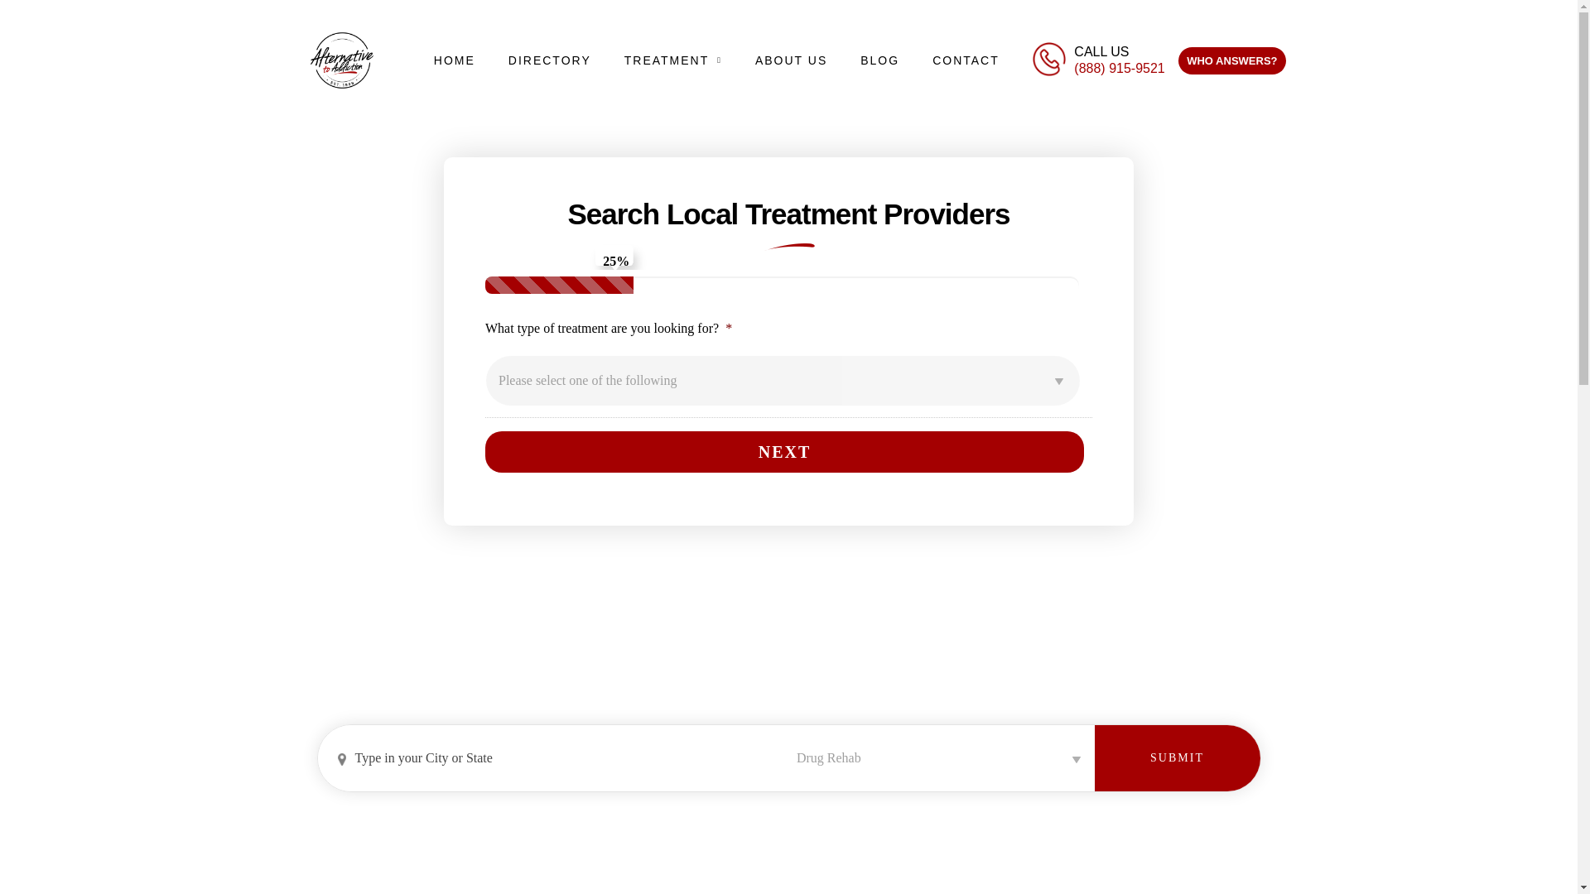 The image size is (1590, 894). What do you see at coordinates (1178, 757) in the screenshot?
I see `Submit` at bounding box center [1178, 757].